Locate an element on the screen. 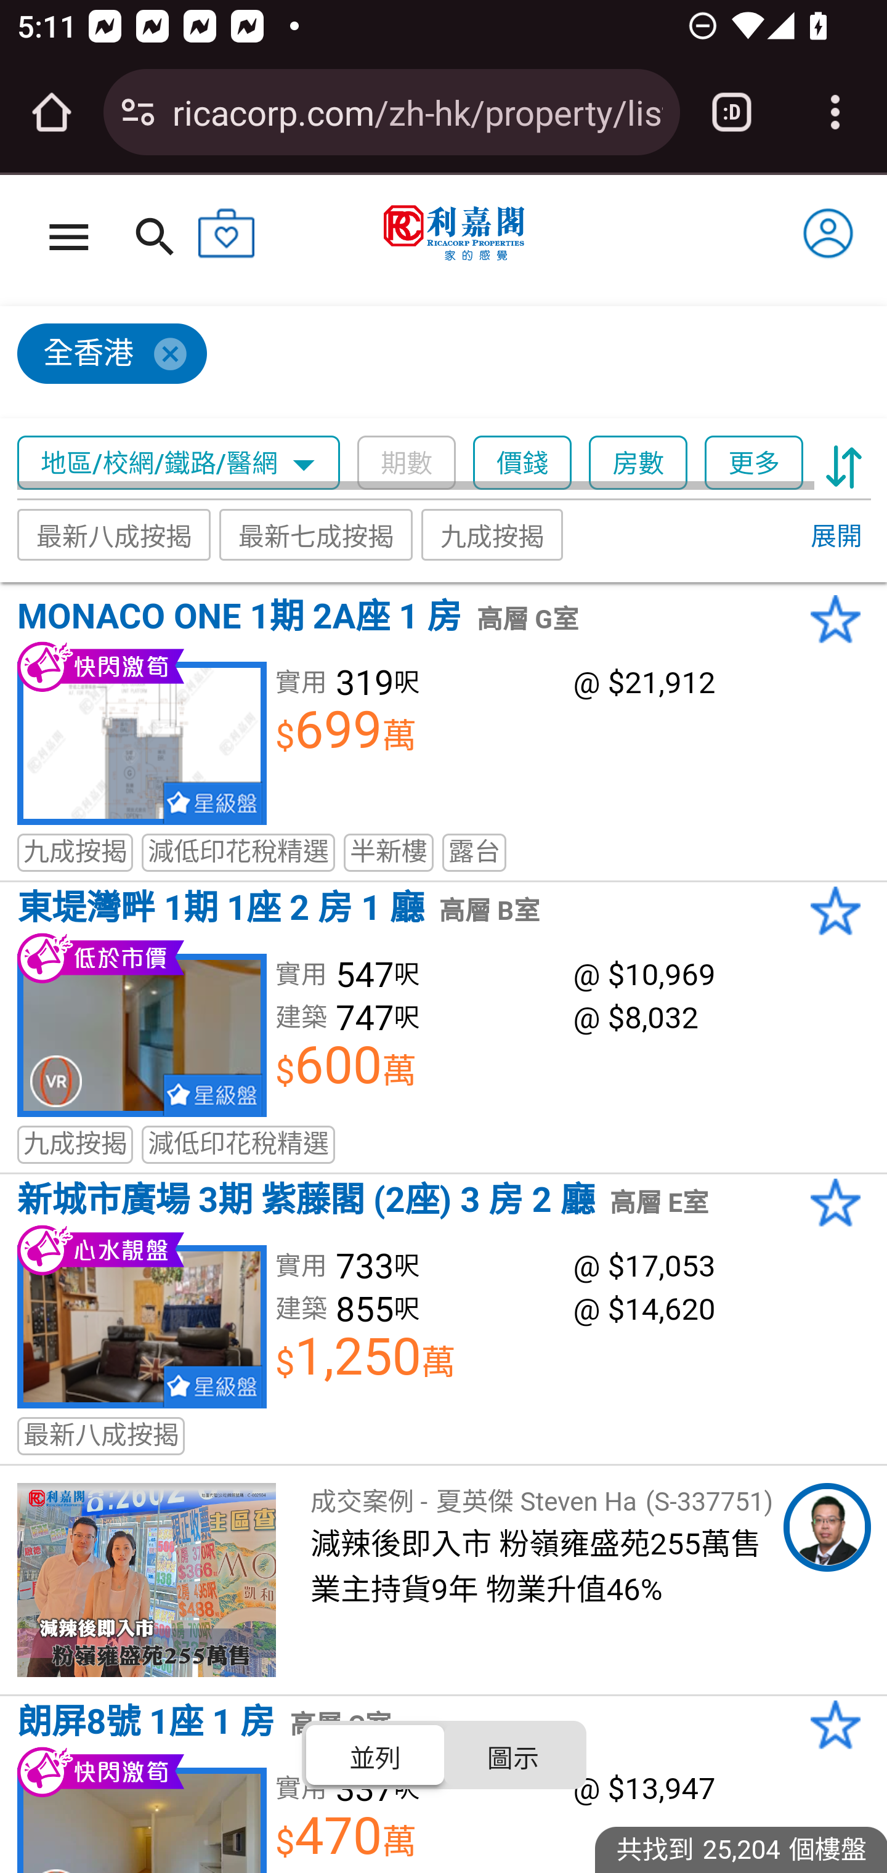 This screenshot has height=1873, width=887. 地區/校網/鐵路/醫網 is located at coordinates (179, 463).